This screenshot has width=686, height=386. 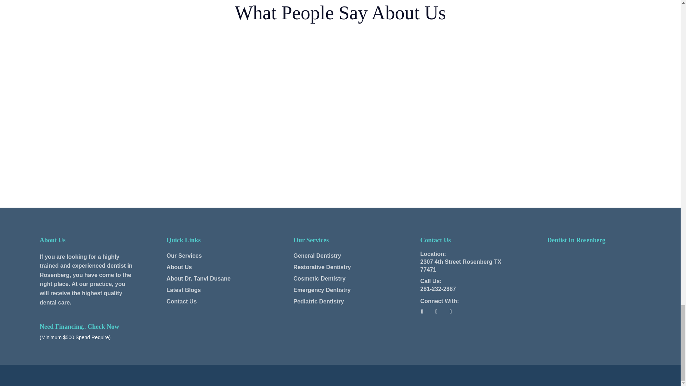 What do you see at coordinates (450, 312) in the screenshot?
I see `Follow on Instagram` at bounding box center [450, 312].